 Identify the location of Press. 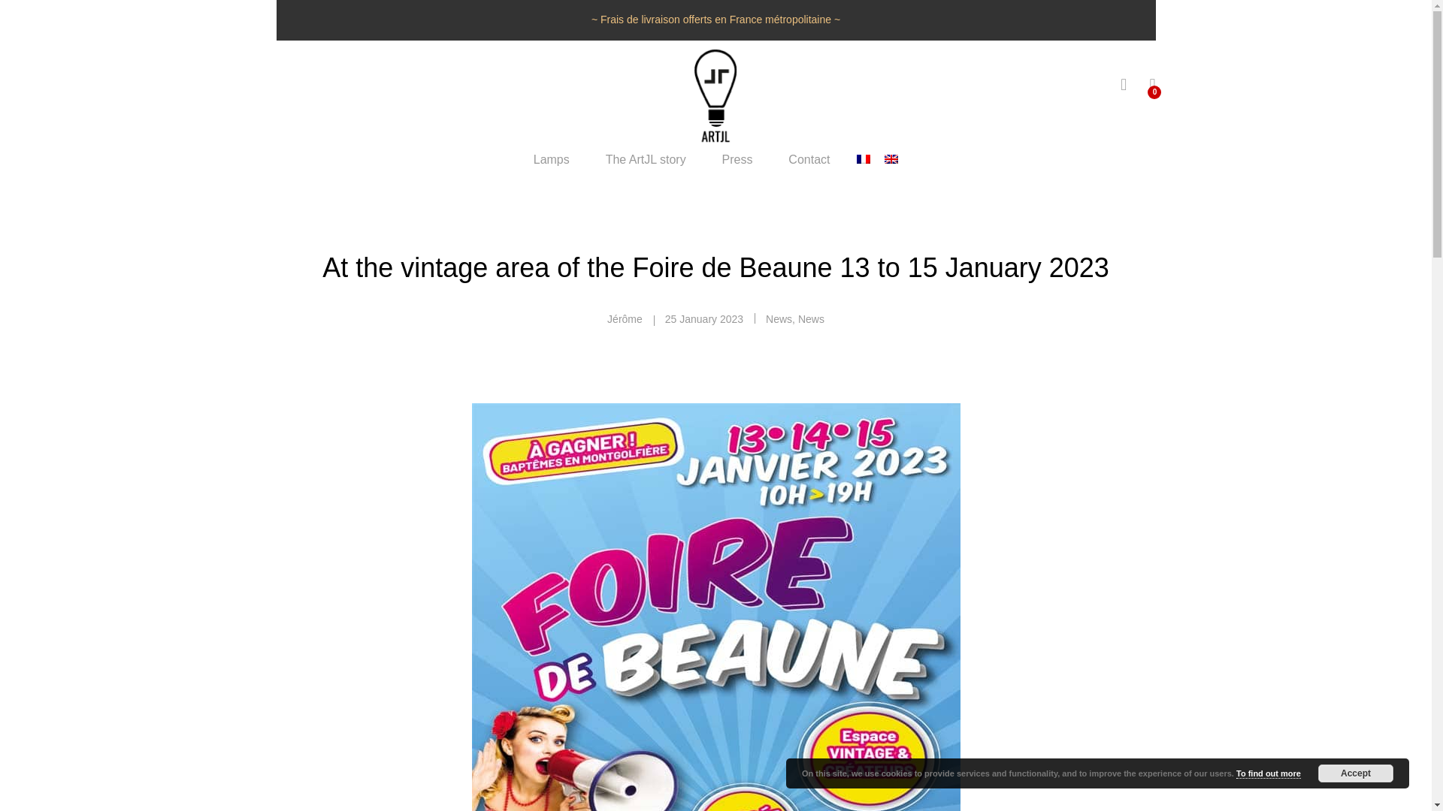
(738, 160).